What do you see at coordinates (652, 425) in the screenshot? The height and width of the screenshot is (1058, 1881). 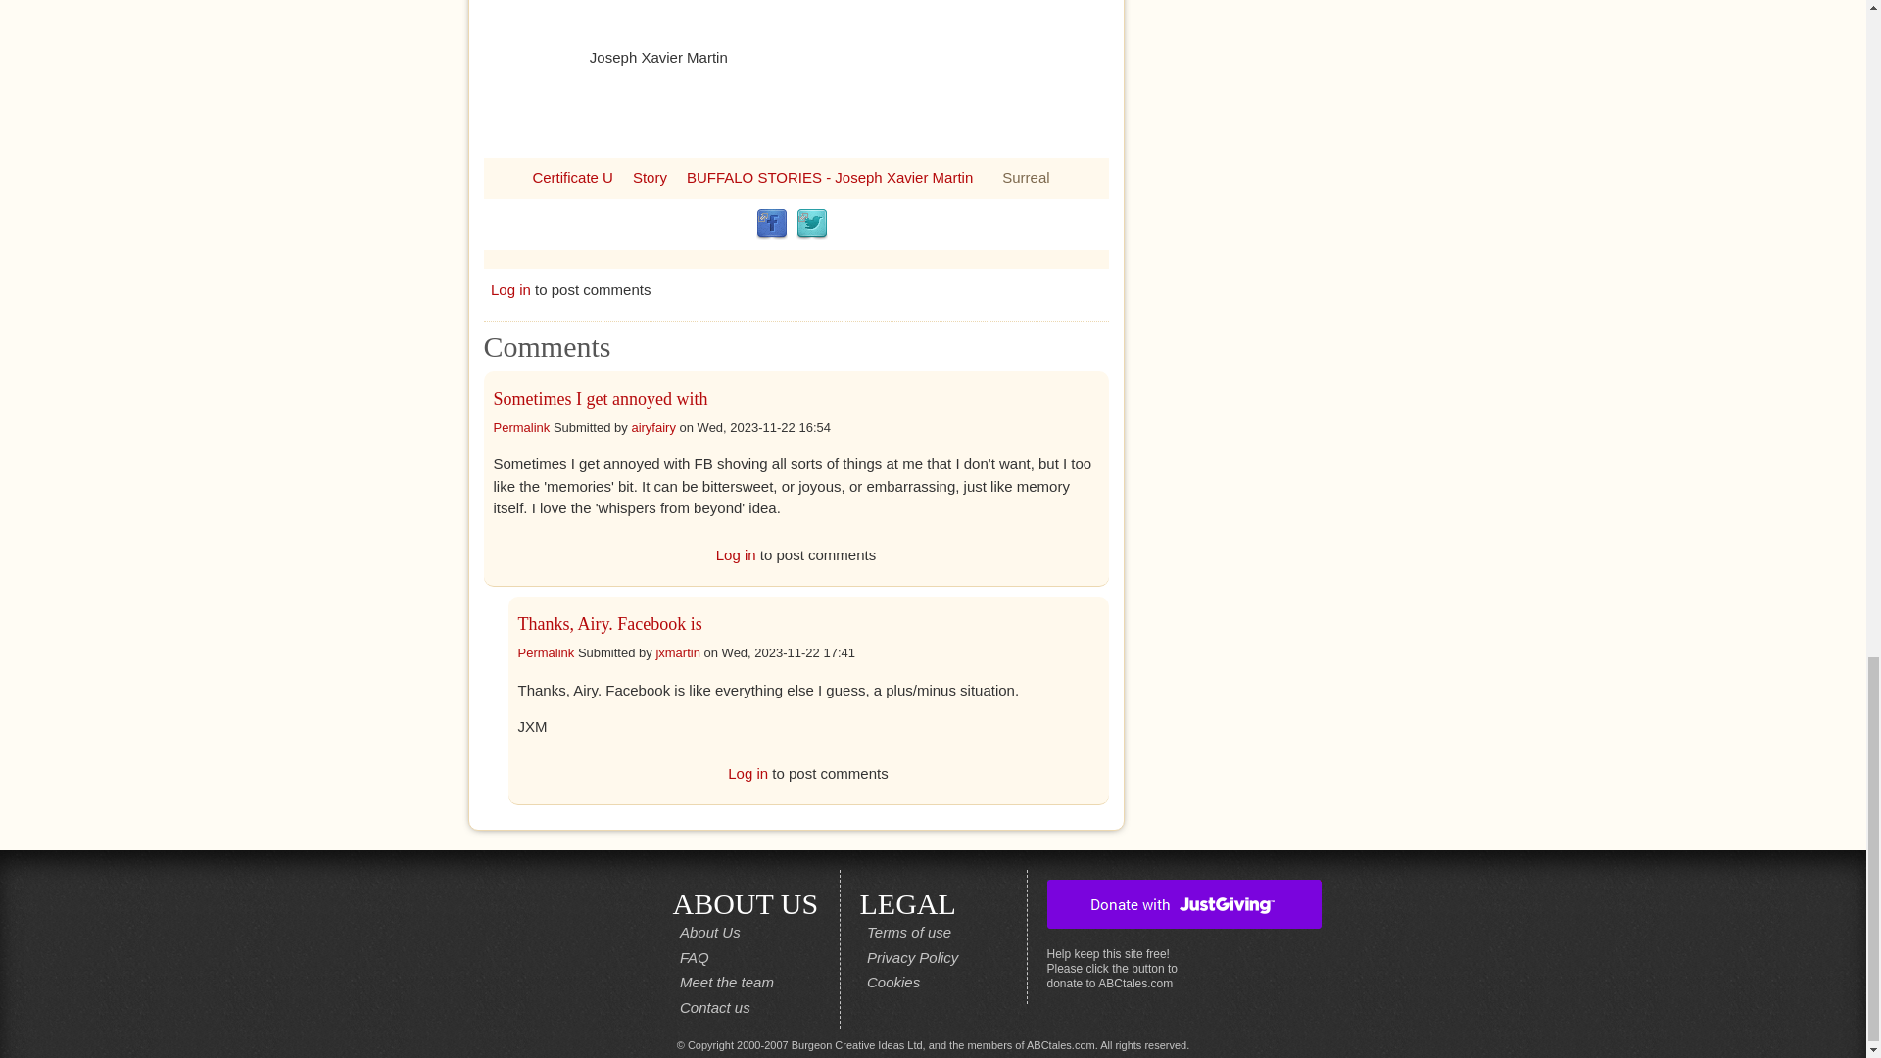 I see `airyfairy` at bounding box center [652, 425].